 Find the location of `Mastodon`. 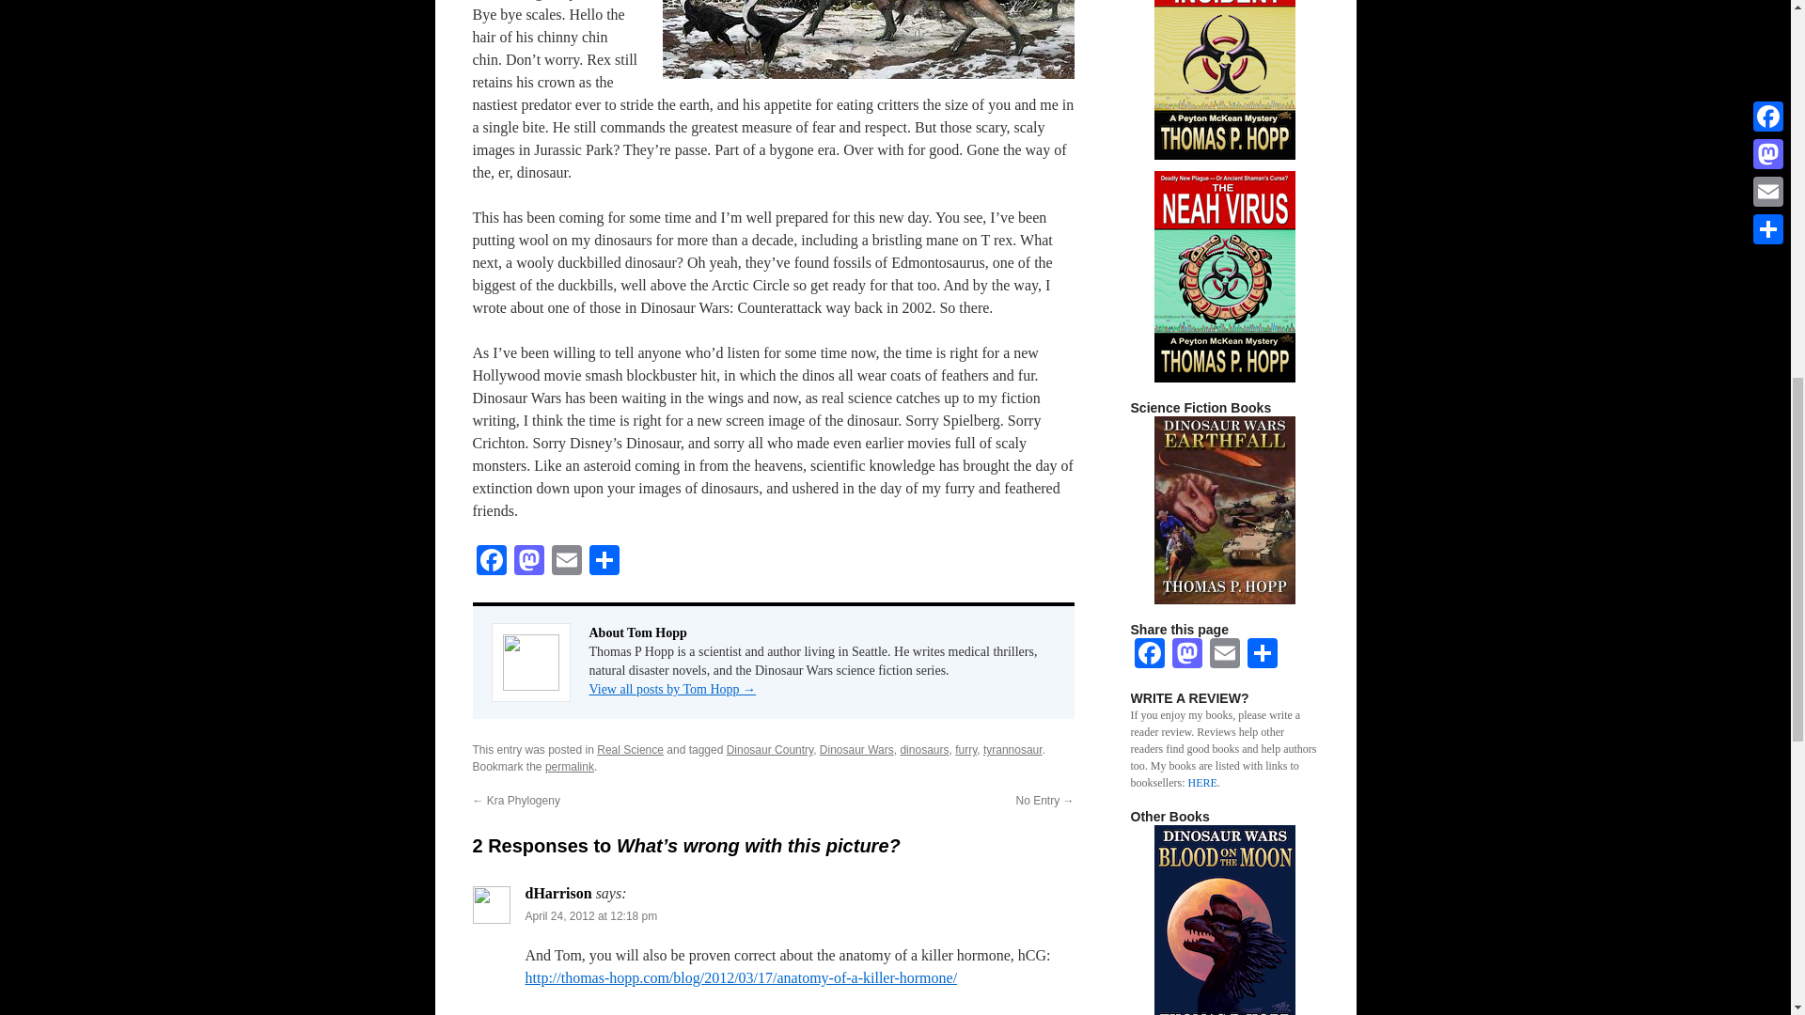

Mastodon is located at coordinates (1186, 656).